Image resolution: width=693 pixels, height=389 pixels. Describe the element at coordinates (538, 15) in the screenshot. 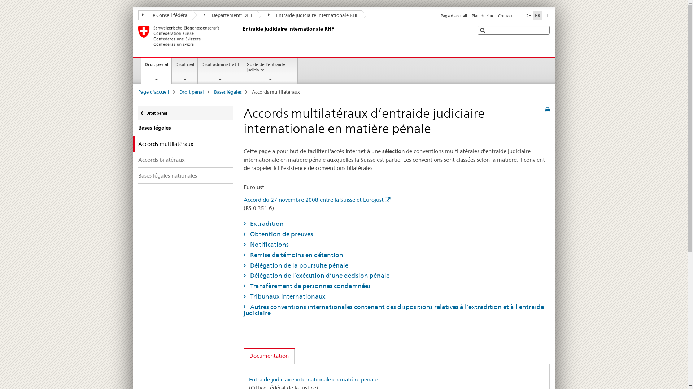

I see `FR` at that location.